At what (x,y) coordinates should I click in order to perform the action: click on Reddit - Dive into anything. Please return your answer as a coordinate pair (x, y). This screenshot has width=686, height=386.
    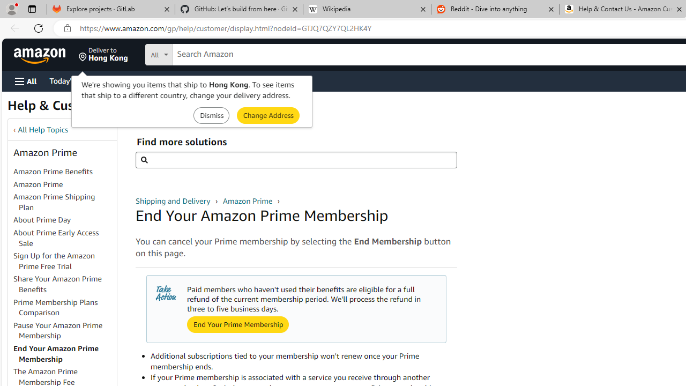
    Looking at the image, I should click on (495, 10).